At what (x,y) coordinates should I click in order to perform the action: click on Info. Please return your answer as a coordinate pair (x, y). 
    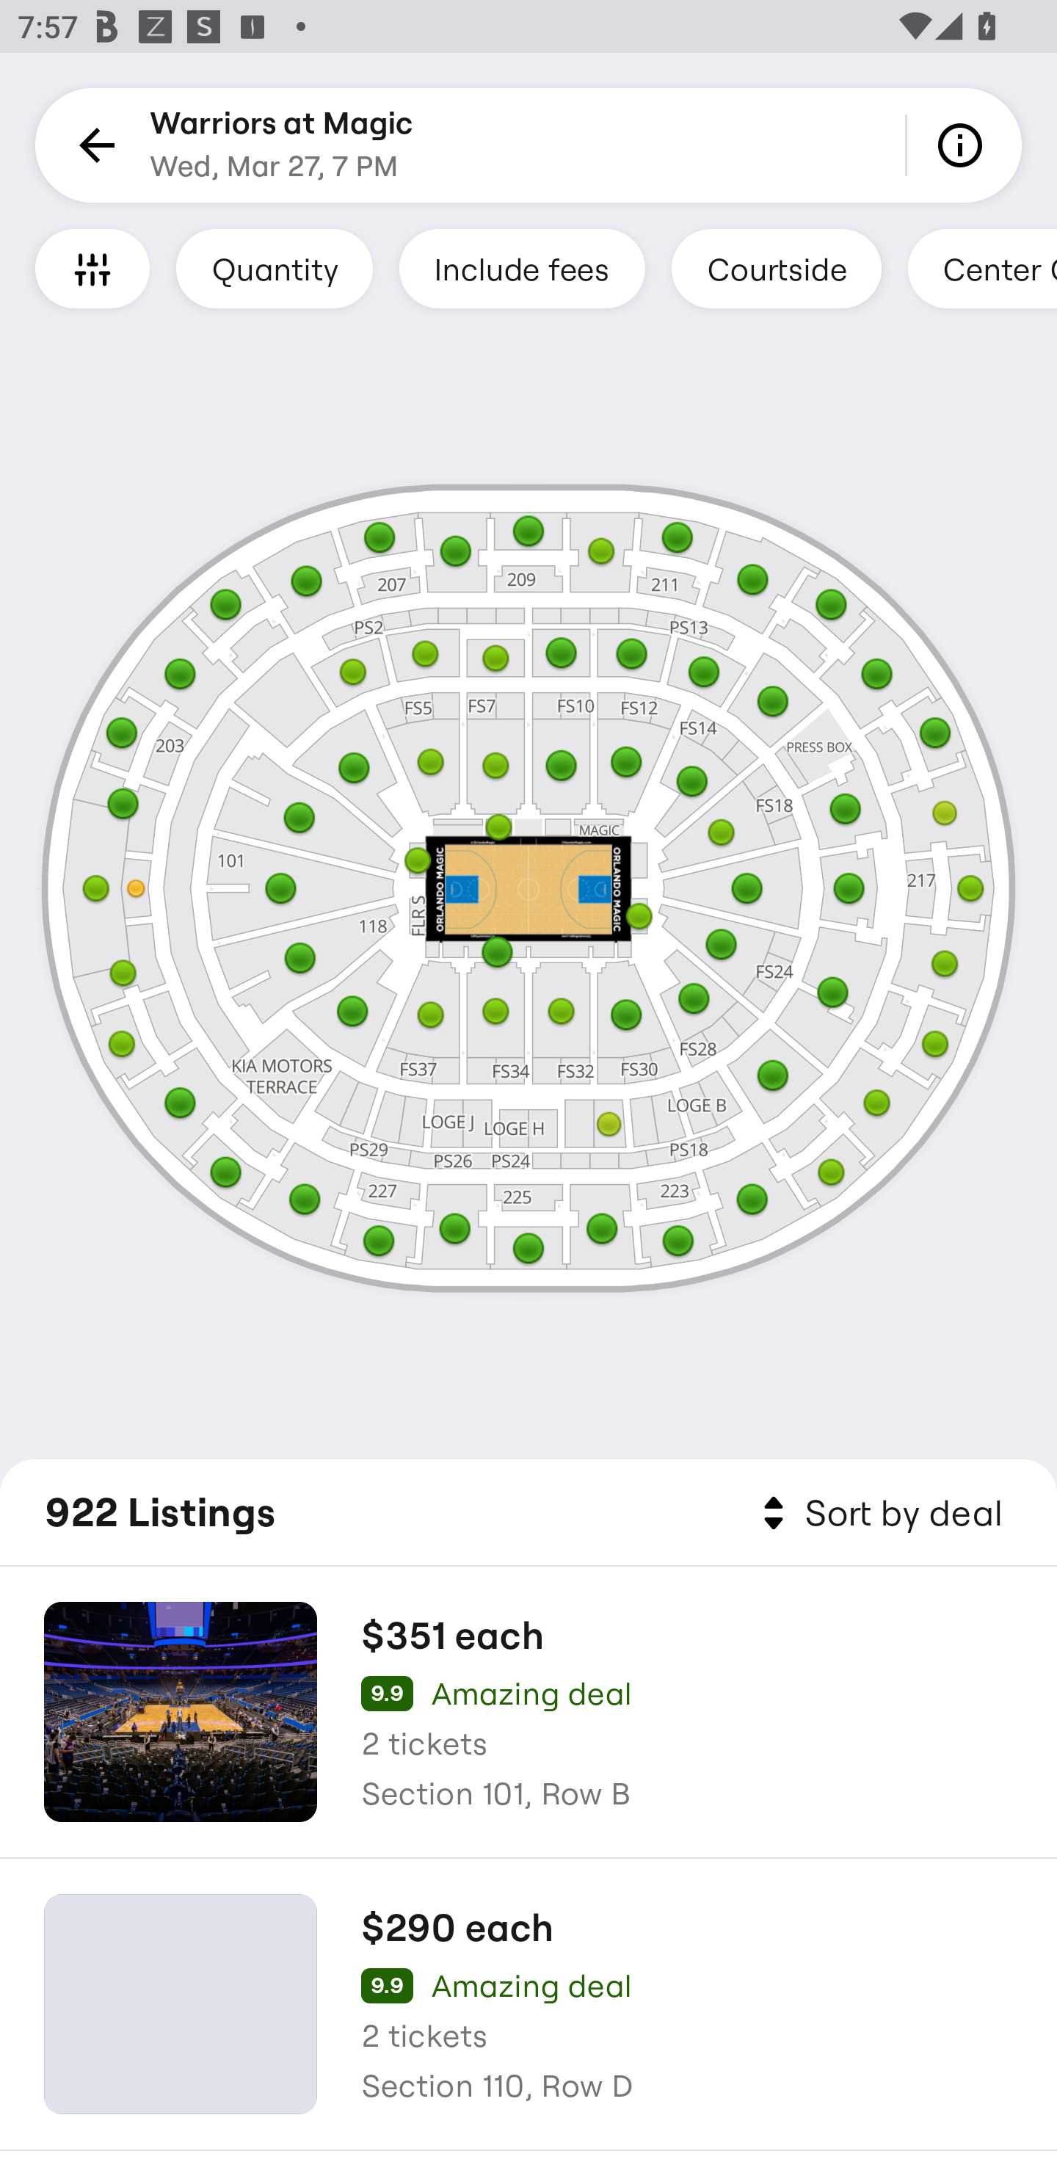
    Looking at the image, I should click on (965, 145).